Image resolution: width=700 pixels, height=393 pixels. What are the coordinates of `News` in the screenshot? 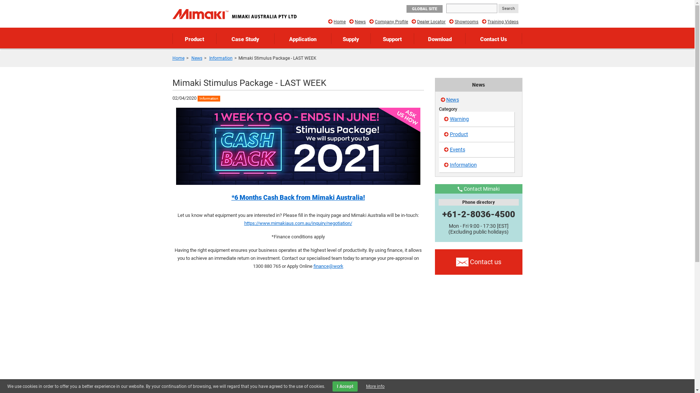 It's located at (360, 22).